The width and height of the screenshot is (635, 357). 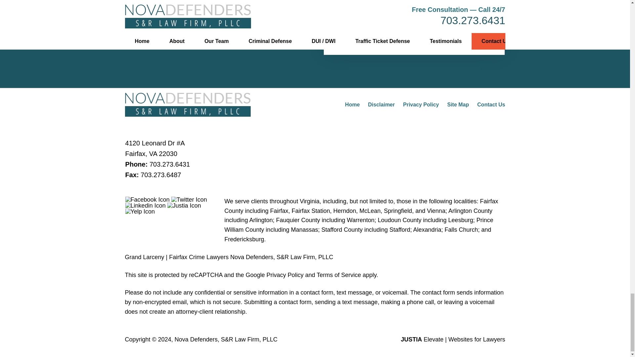 I want to click on Twitter, so click(x=189, y=200).